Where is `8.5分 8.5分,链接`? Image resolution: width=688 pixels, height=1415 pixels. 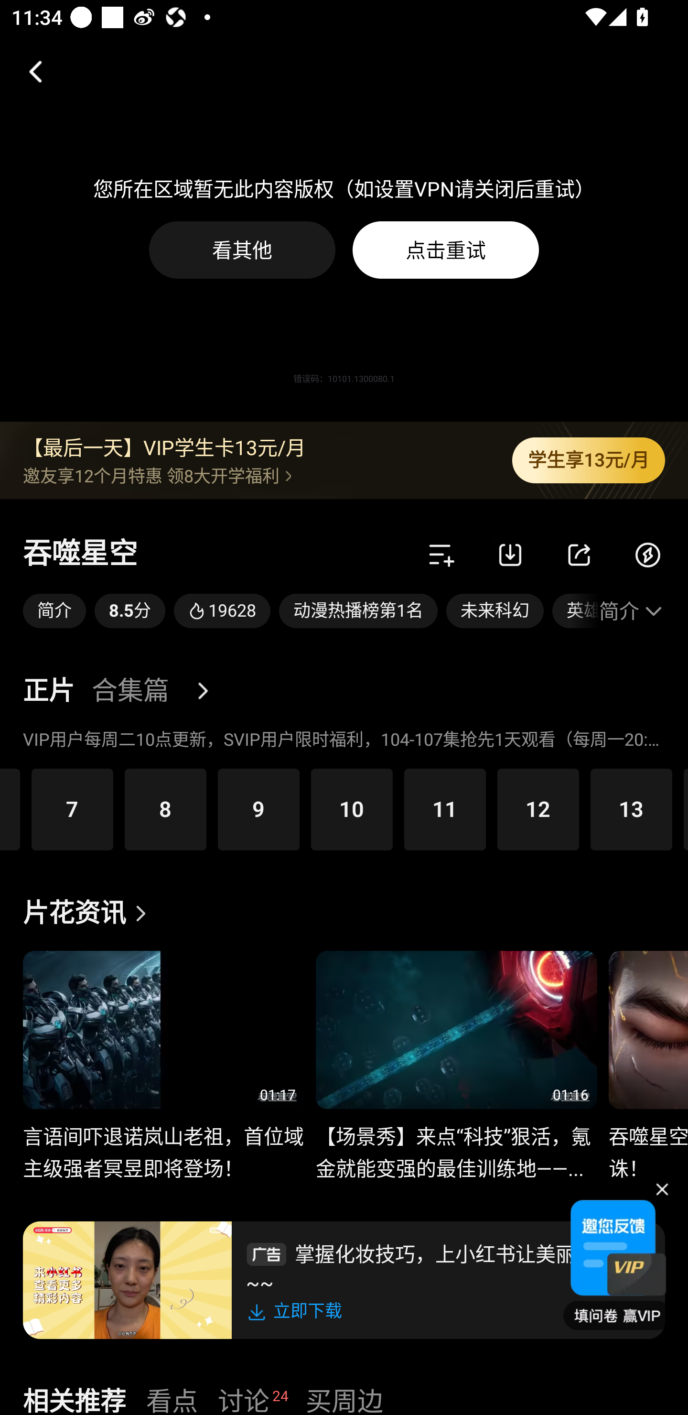
8.5分 8.5分,链接 is located at coordinates (130, 611).